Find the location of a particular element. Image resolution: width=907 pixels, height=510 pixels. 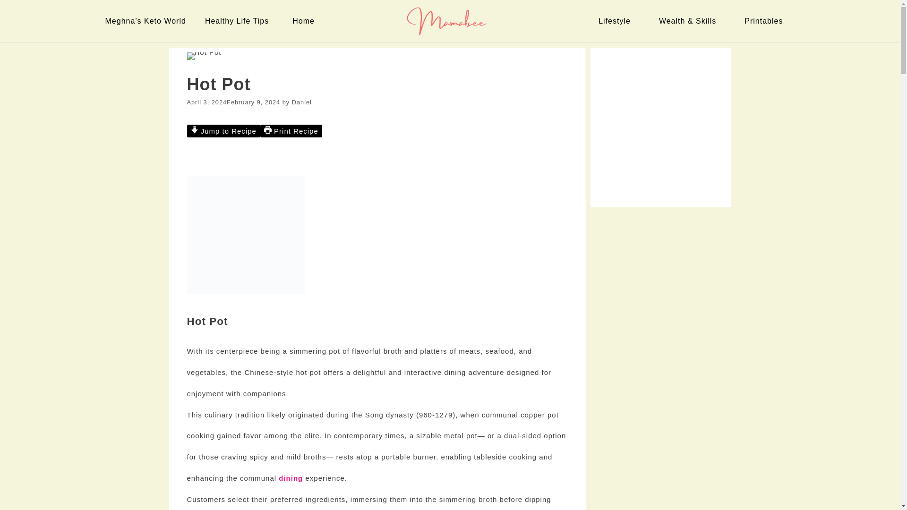

Healthy Life Tips is located at coordinates (239, 21).